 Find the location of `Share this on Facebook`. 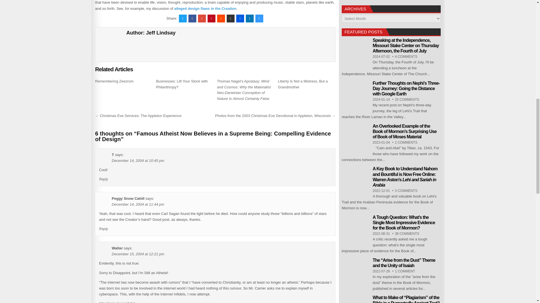

Share this on Facebook is located at coordinates (192, 18).